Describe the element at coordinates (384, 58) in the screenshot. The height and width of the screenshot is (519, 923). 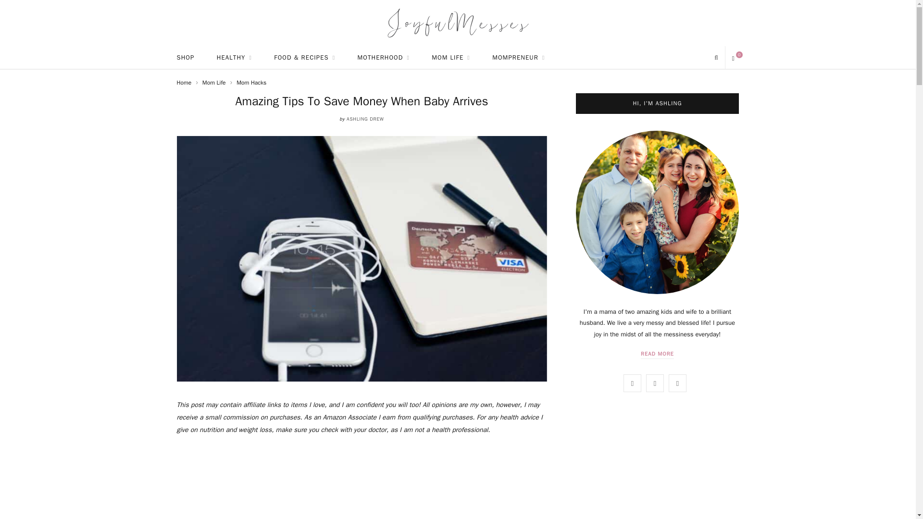
I see `MOTHERHOOD` at that location.